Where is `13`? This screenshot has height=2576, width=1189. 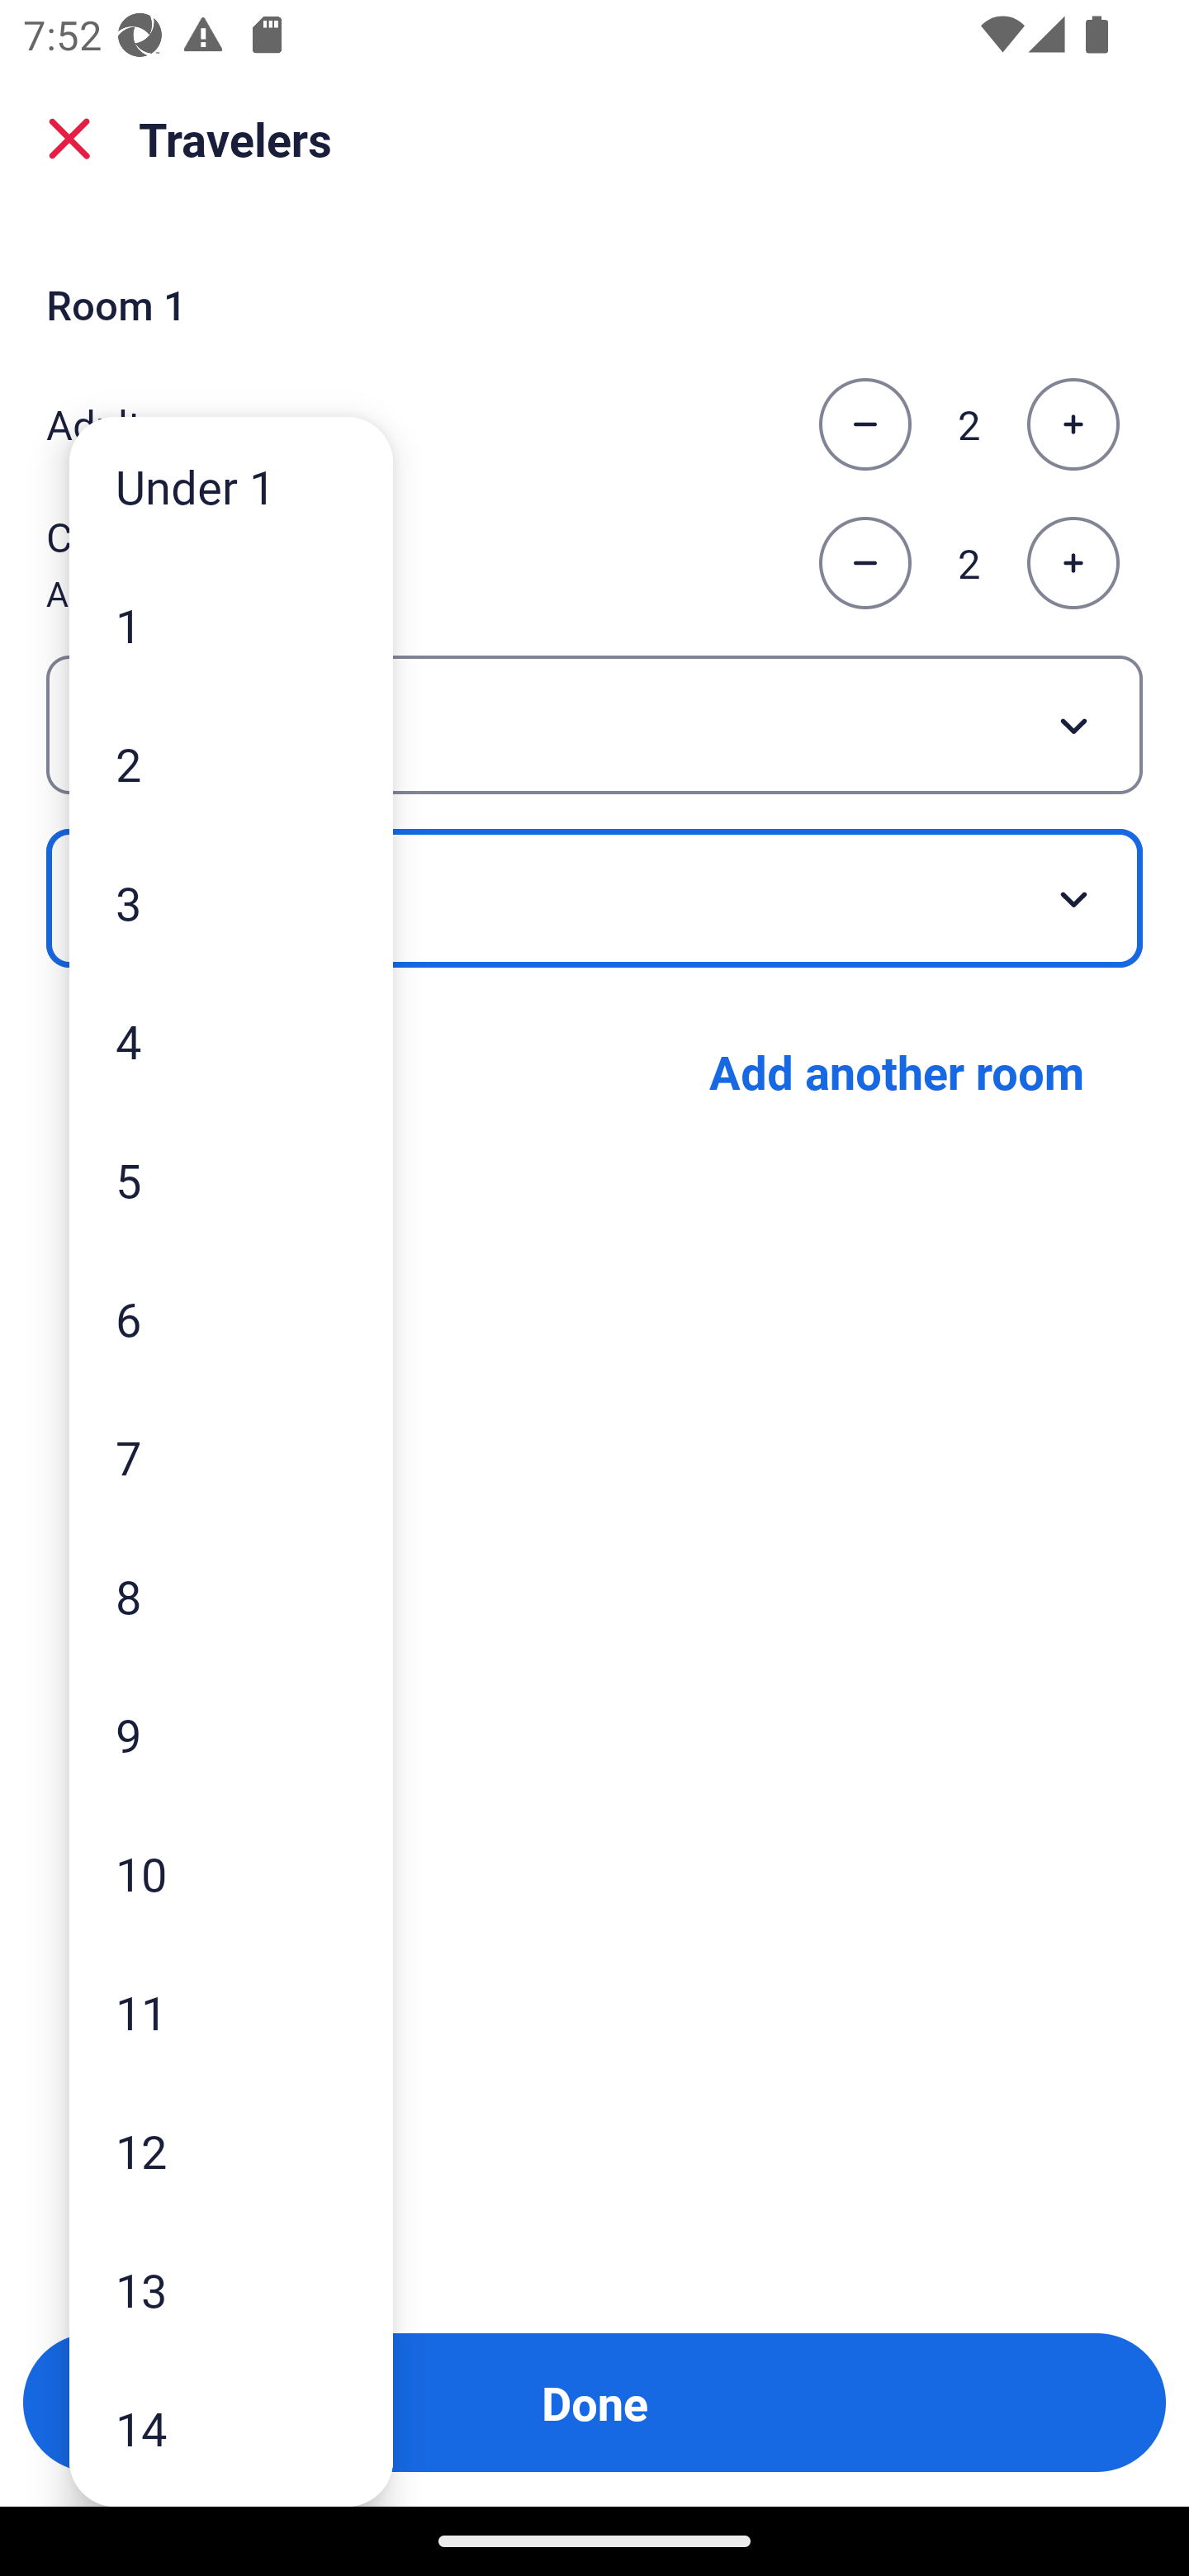
13 is located at coordinates (231, 2290).